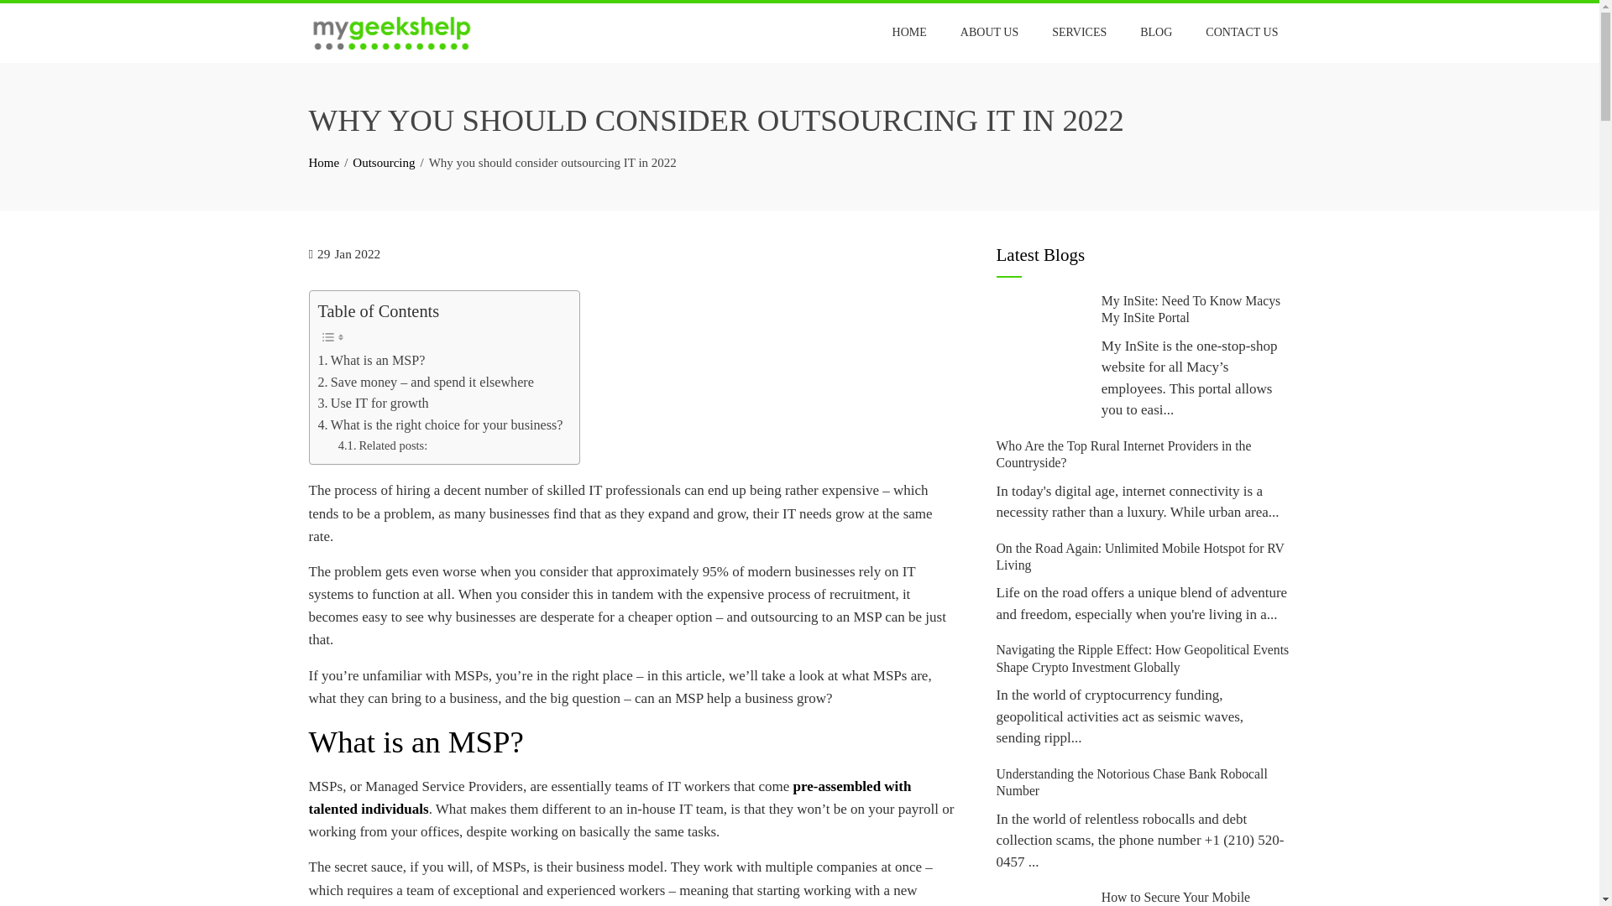 The image size is (1612, 906). I want to click on What is the right choice for your business?, so click(440, 424).